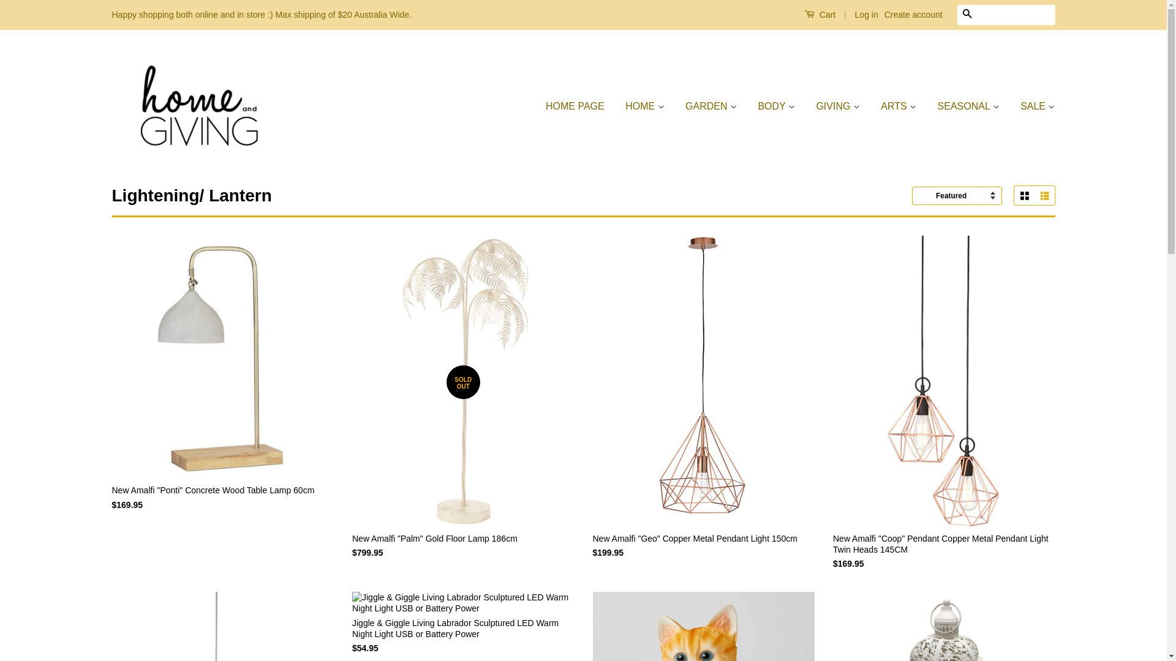  I want to click on SEASONAL, so click(969, 106).